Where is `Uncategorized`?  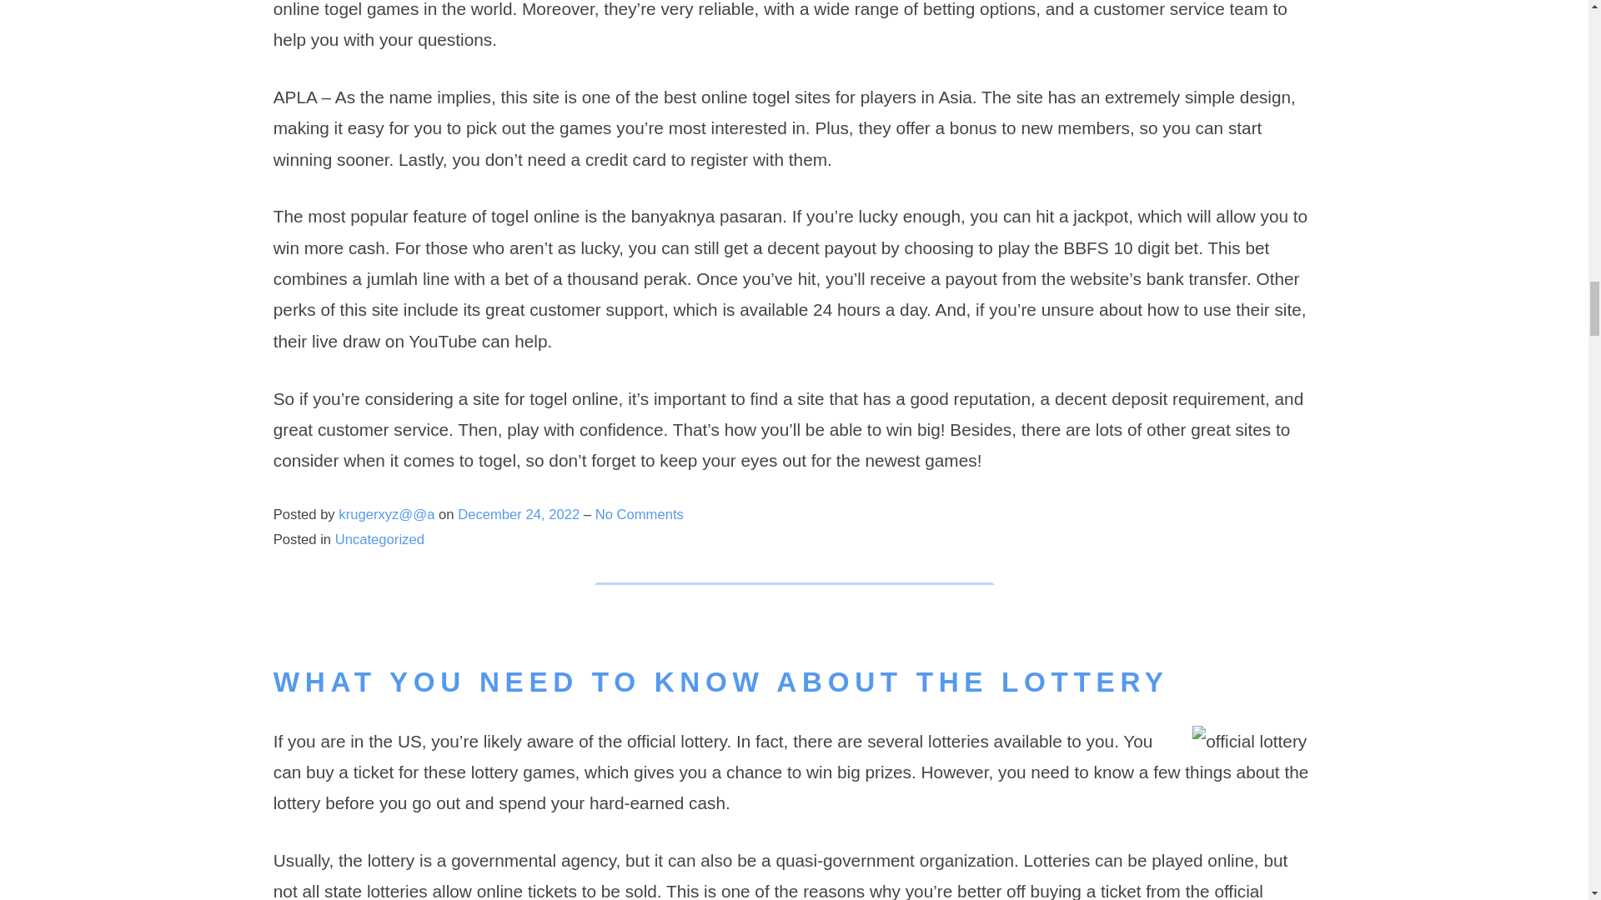 Uncategorized is located at coordinates (379, 539).